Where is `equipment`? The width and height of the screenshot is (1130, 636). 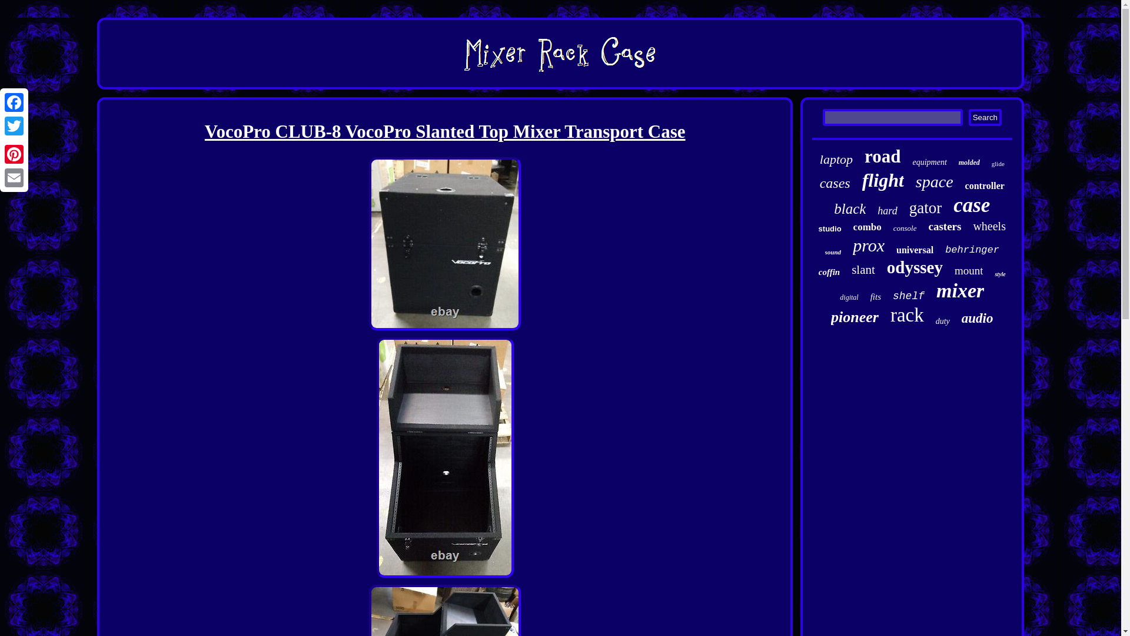 equipment is located at coordinates (929, 163).